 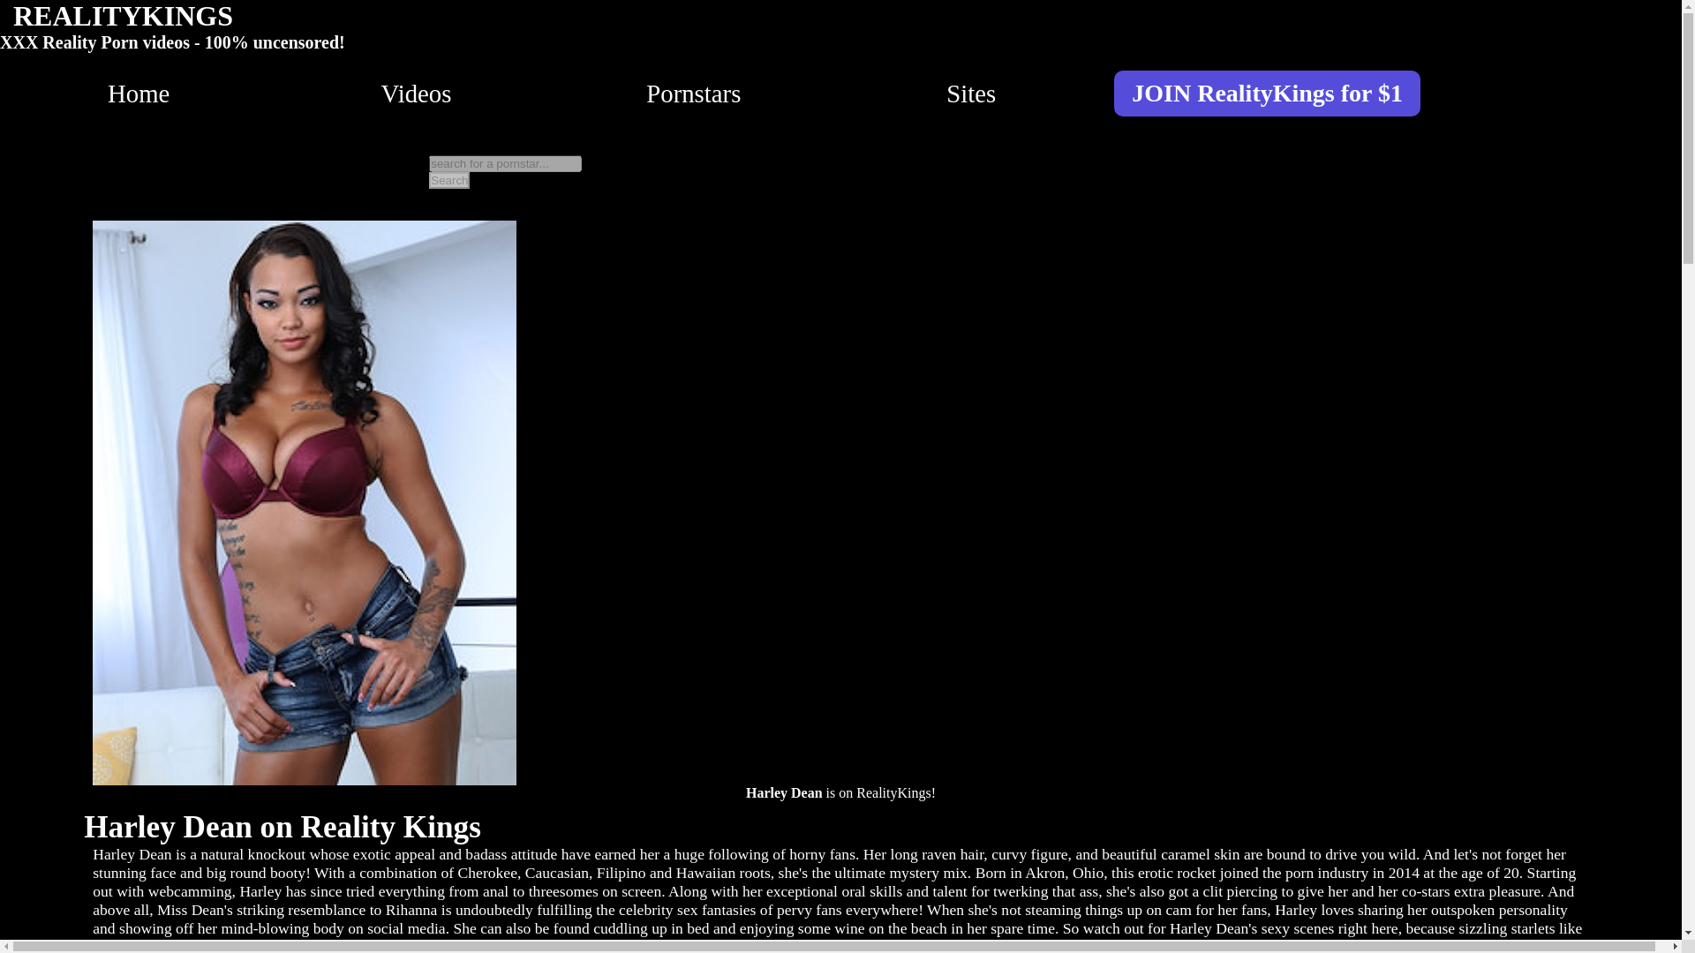 What do you see at coordinates (448, 180) in the screenshot?
I see `Search` at bounding box center [448, 180].